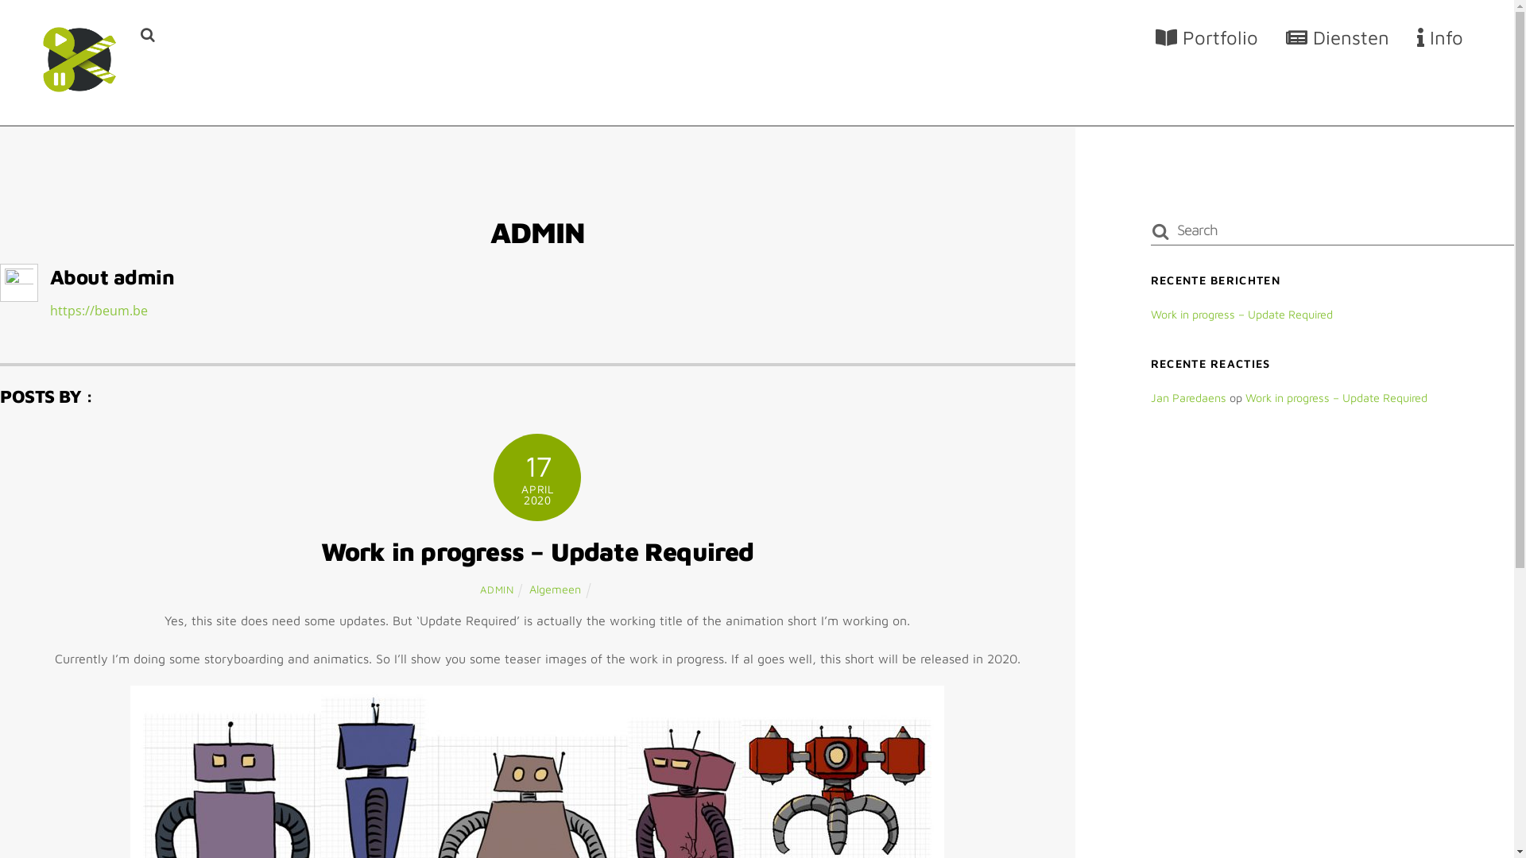  Describe the element at coordinates (1207, 38) in the screenshot. I see `Portfolio` at that location.